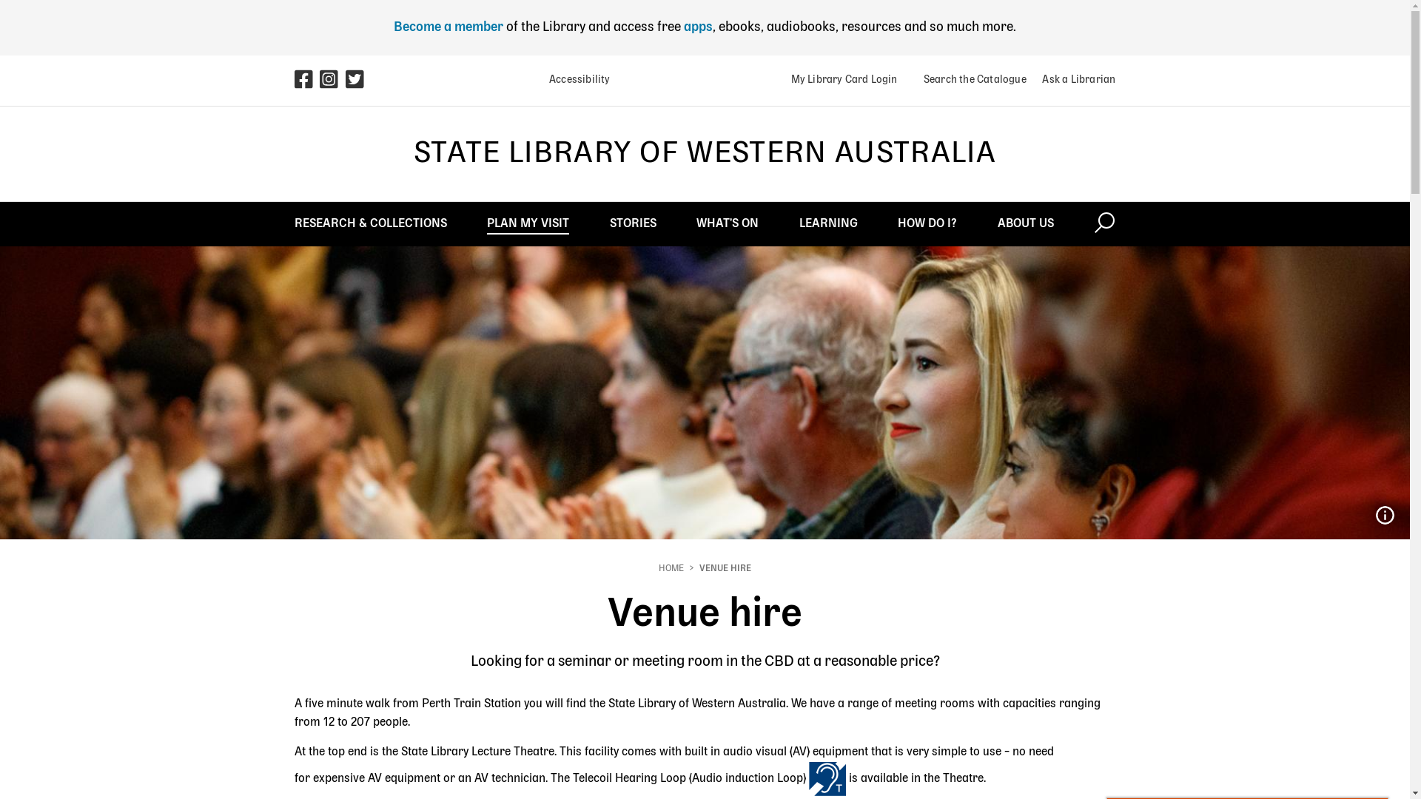 Image resolution: width=1421 pixels, height=799 pixels. What do you see at coordinates (699, 27) in the screenshot?
I see `apps` at bounding box center [699, 27].